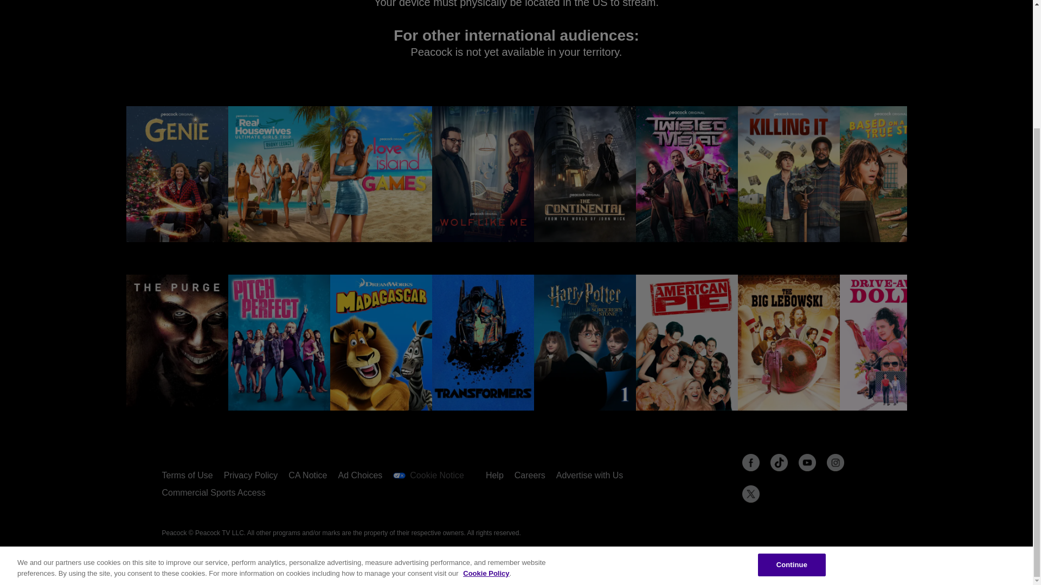  Describe the element at coordinates (835, 463) in the screenshot. I see `Instagram` at that location.